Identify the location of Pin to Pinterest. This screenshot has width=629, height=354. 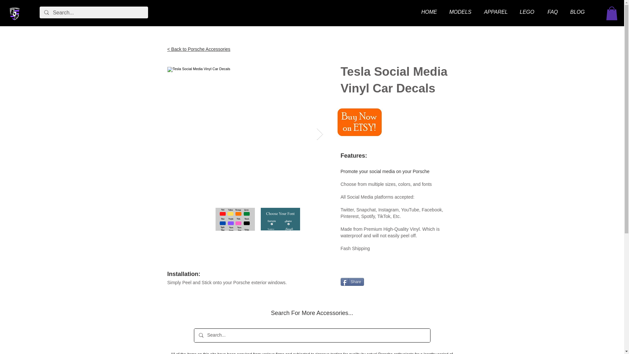
(406, 282).